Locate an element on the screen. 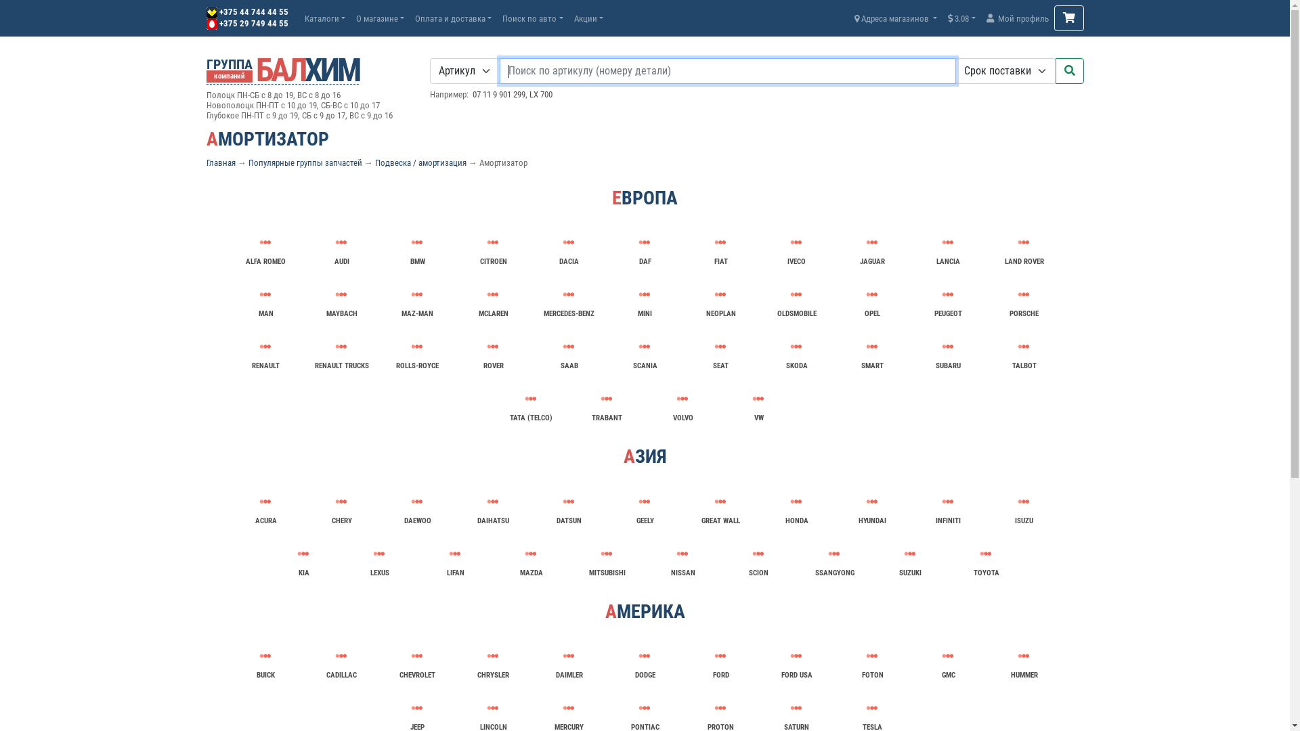 Image resolution: width=1300 pixels, height=731 pixels. MAYBACH is located at coordinates (341, 294).